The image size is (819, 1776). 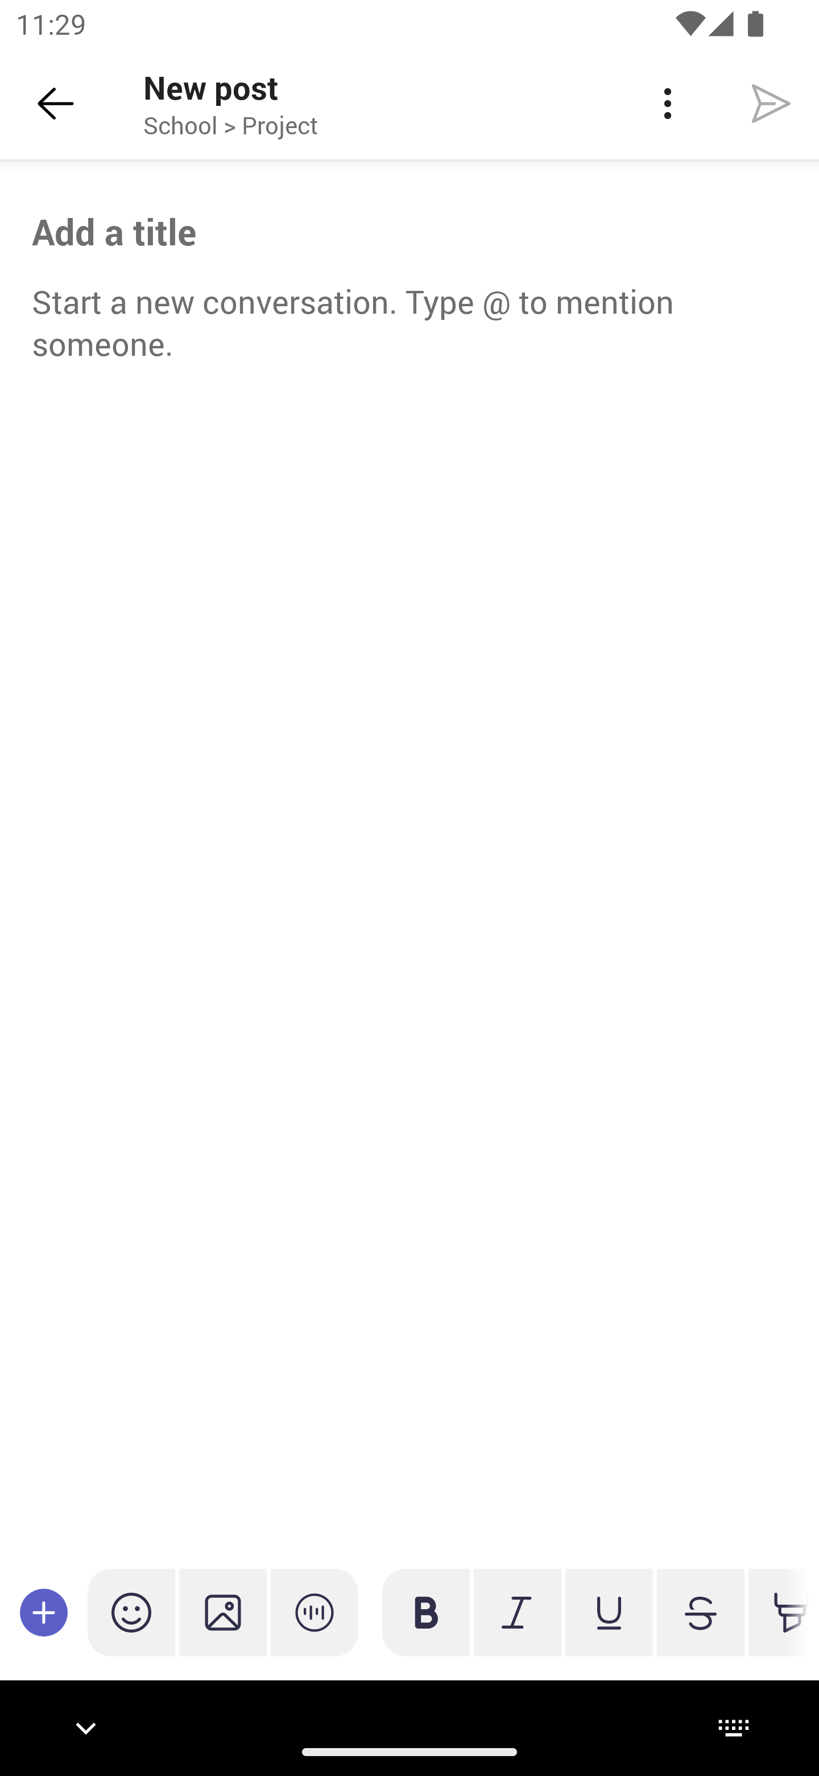 What do you see at coordinates (667, 104) in the screenshot?
I see `Email options` at bounding box center [667, 104].